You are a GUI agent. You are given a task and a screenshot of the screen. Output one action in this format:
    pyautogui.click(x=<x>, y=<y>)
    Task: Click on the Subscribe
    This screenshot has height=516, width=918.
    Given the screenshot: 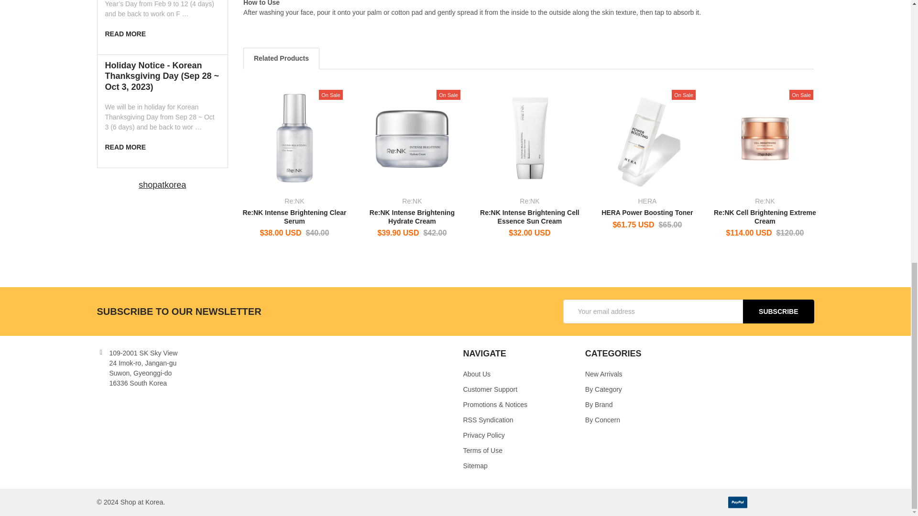 What is the action you would take?
    pyautogui.click(x=778, y=312)
    